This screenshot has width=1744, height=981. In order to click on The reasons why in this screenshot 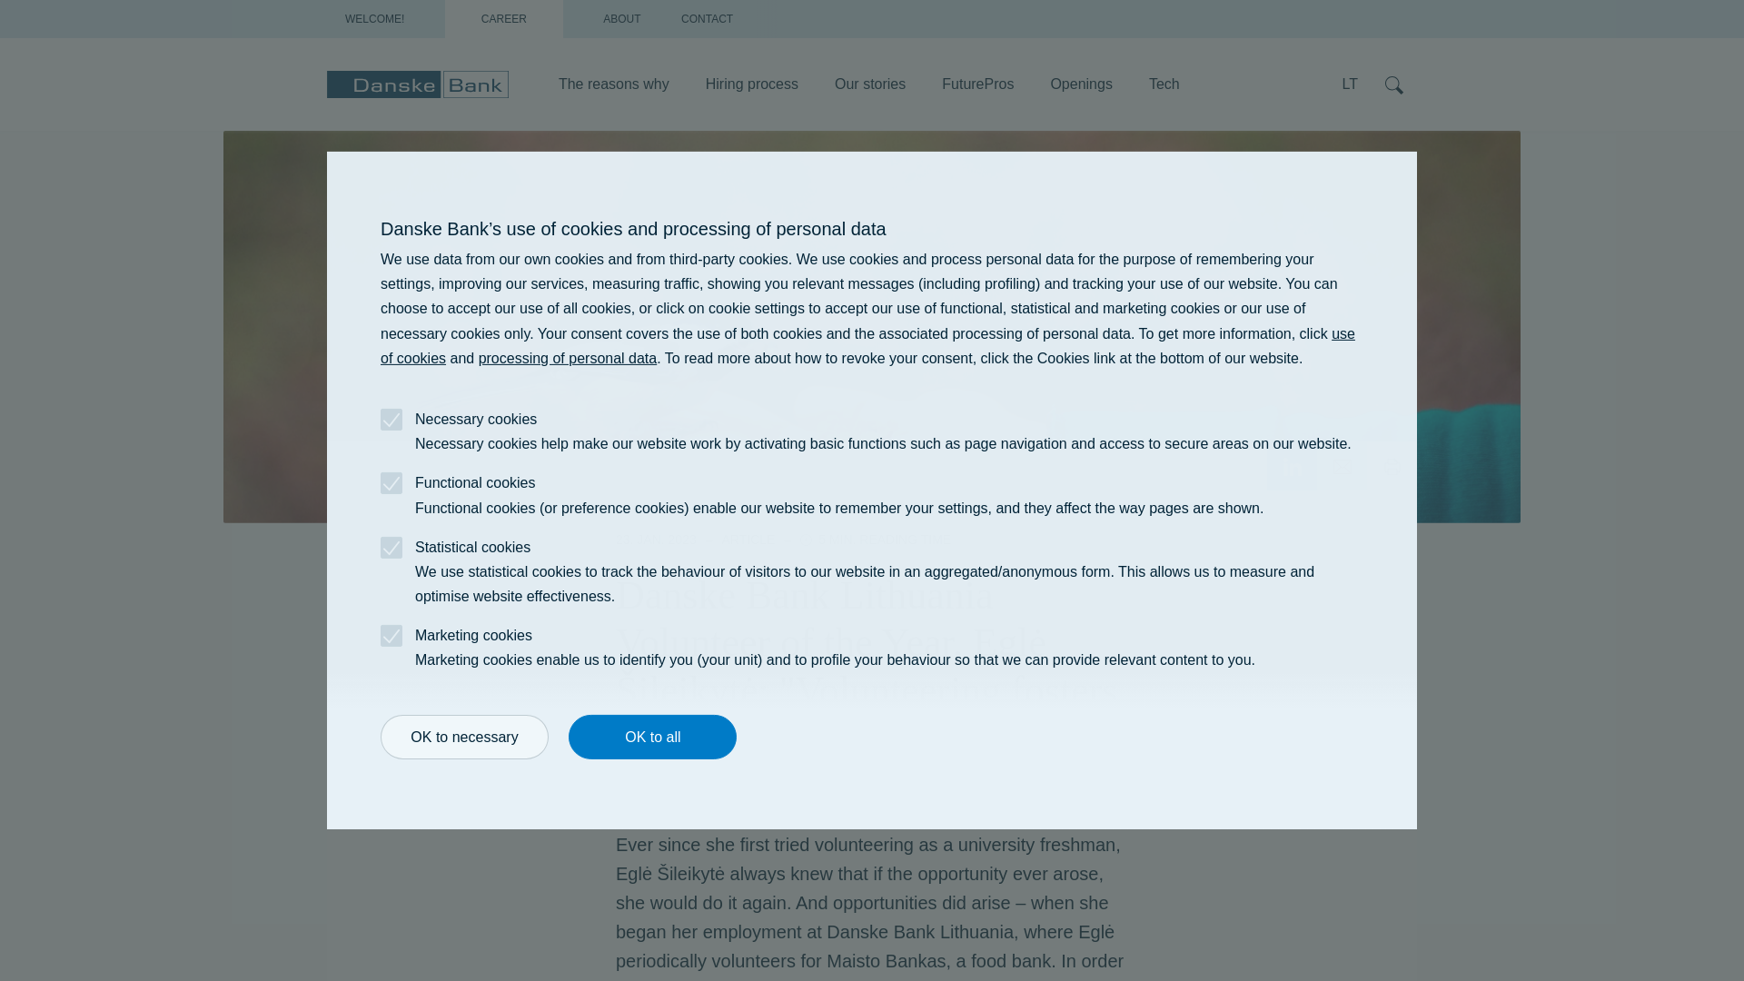, I will do `click(614, 80)`.